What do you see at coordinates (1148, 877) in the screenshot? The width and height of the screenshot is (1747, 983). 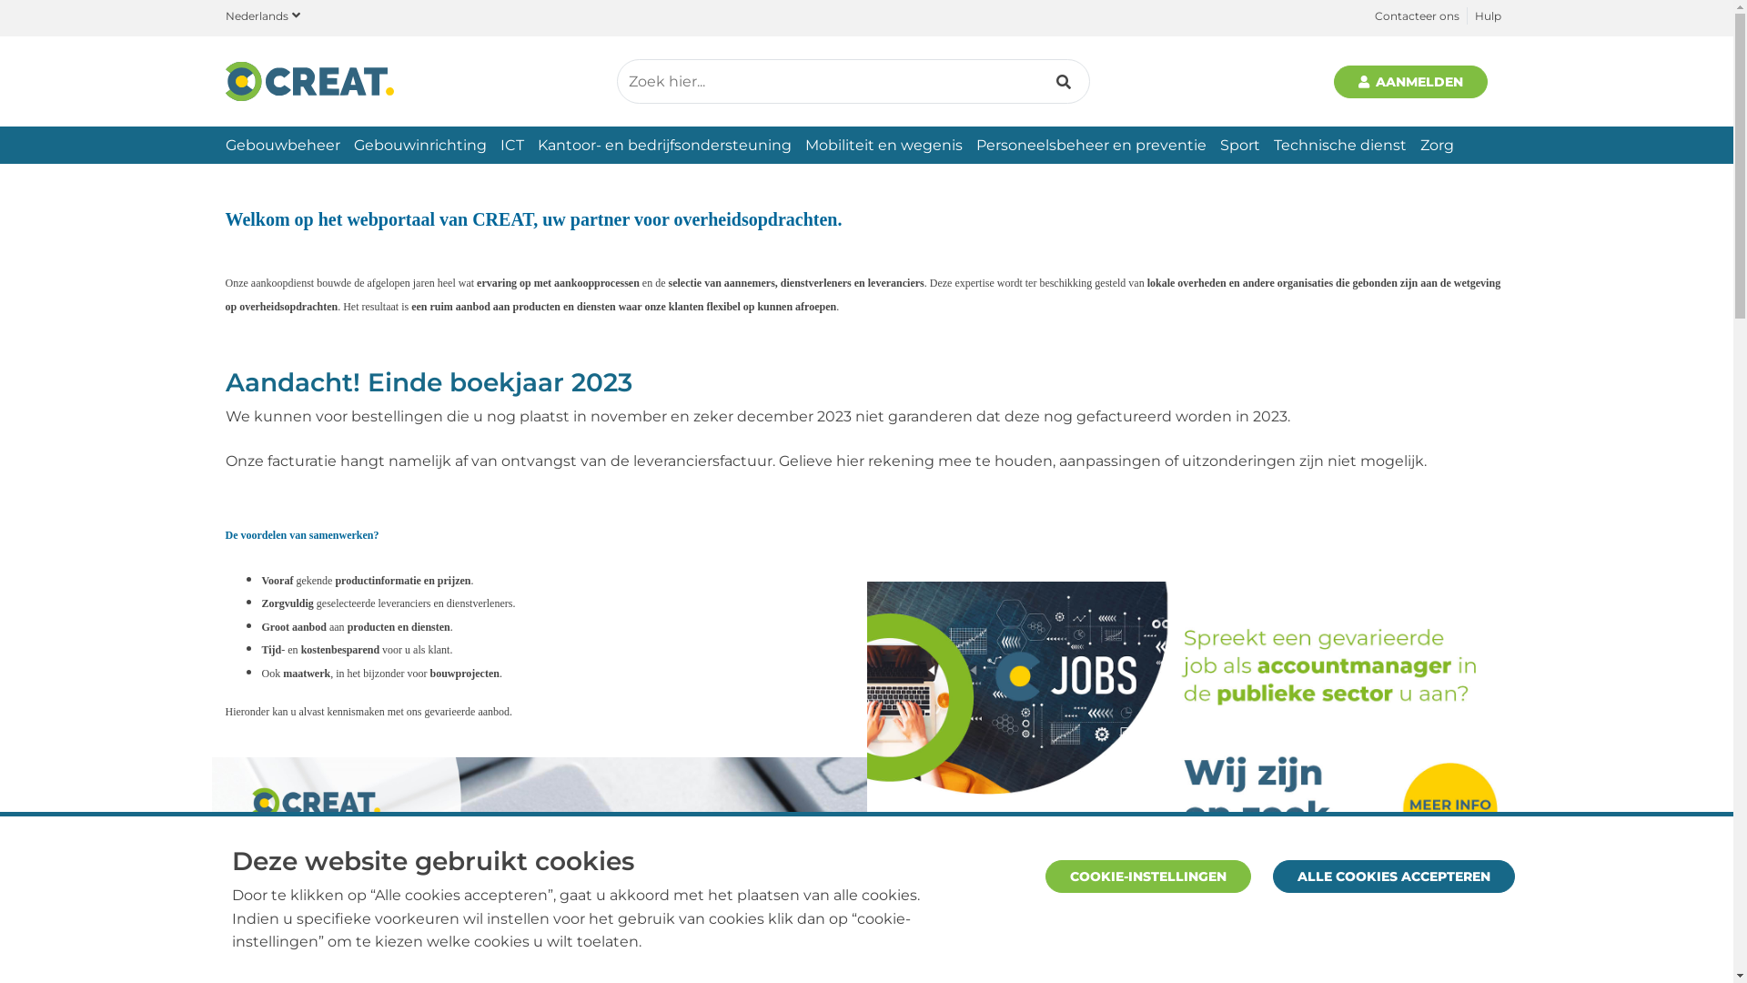 I see `COOKIE-INSTELLINGEN` at bounding box center [1148, 877].